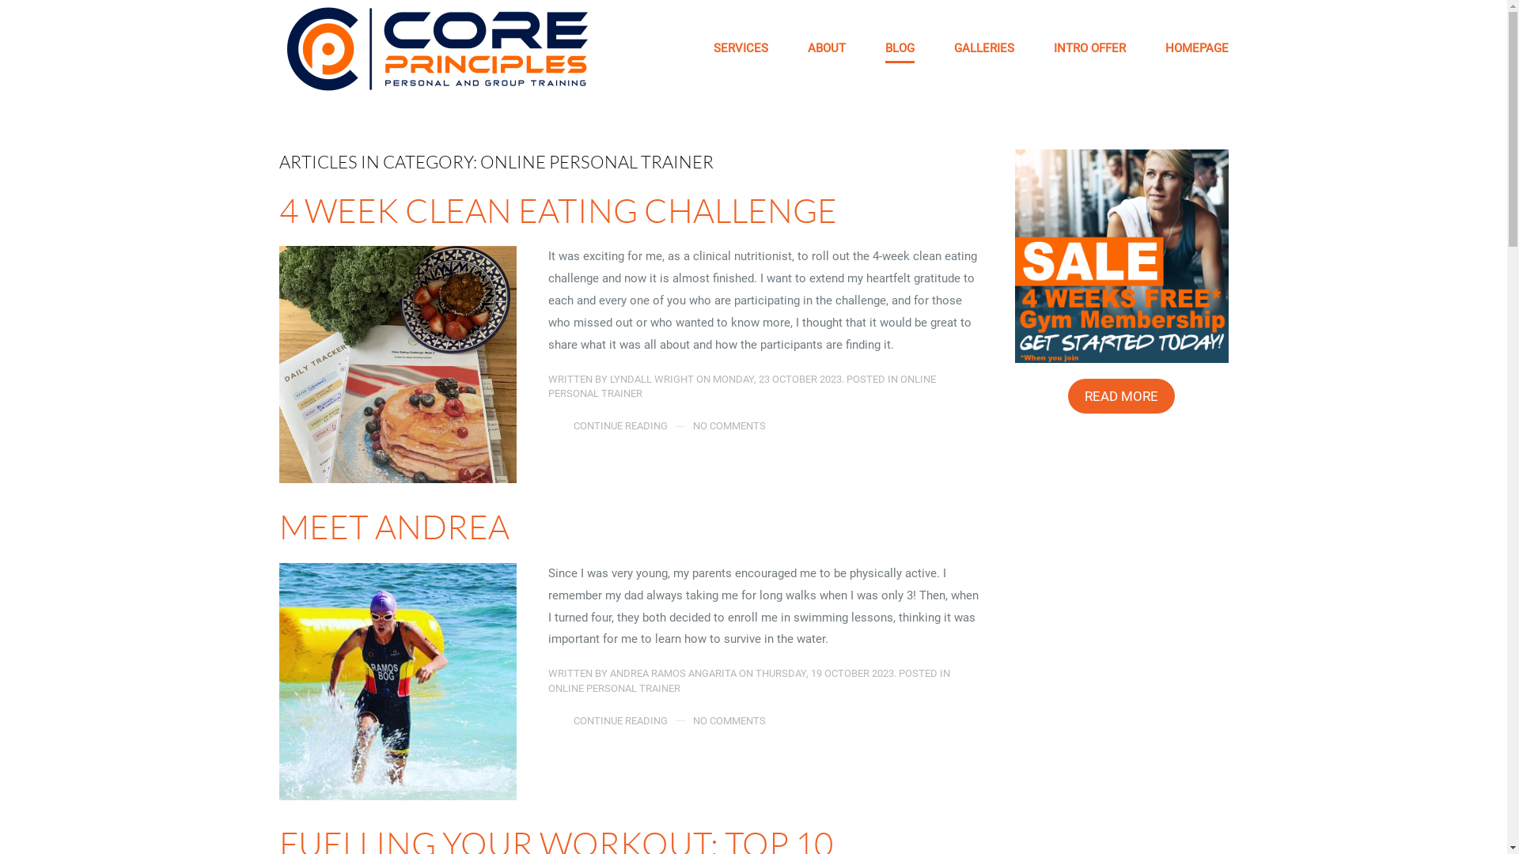  I want to click on 4 WEEK CLEAN EATING CHALLENGE, so click(557, 210).